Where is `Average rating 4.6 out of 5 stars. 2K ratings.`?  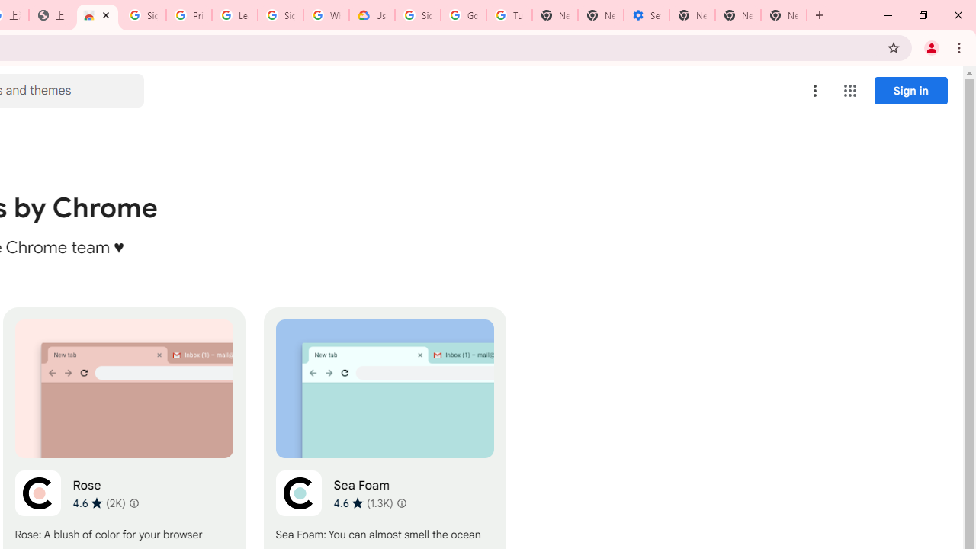
Average rating 4.6 out of 5 stars. 2K ratings. is located at coordinates (99, 502).